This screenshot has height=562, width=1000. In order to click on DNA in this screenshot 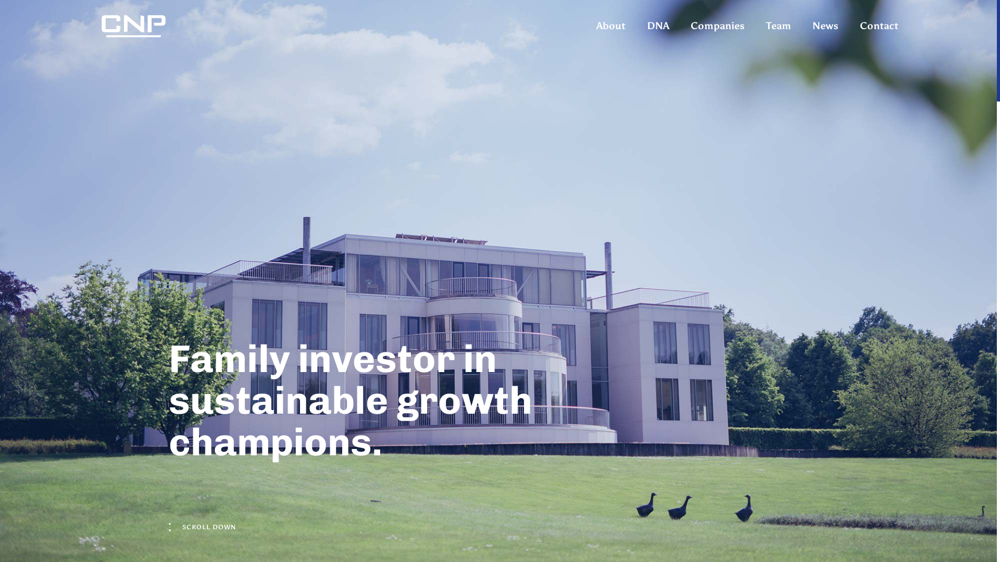, I will do `click(658, 26)`.